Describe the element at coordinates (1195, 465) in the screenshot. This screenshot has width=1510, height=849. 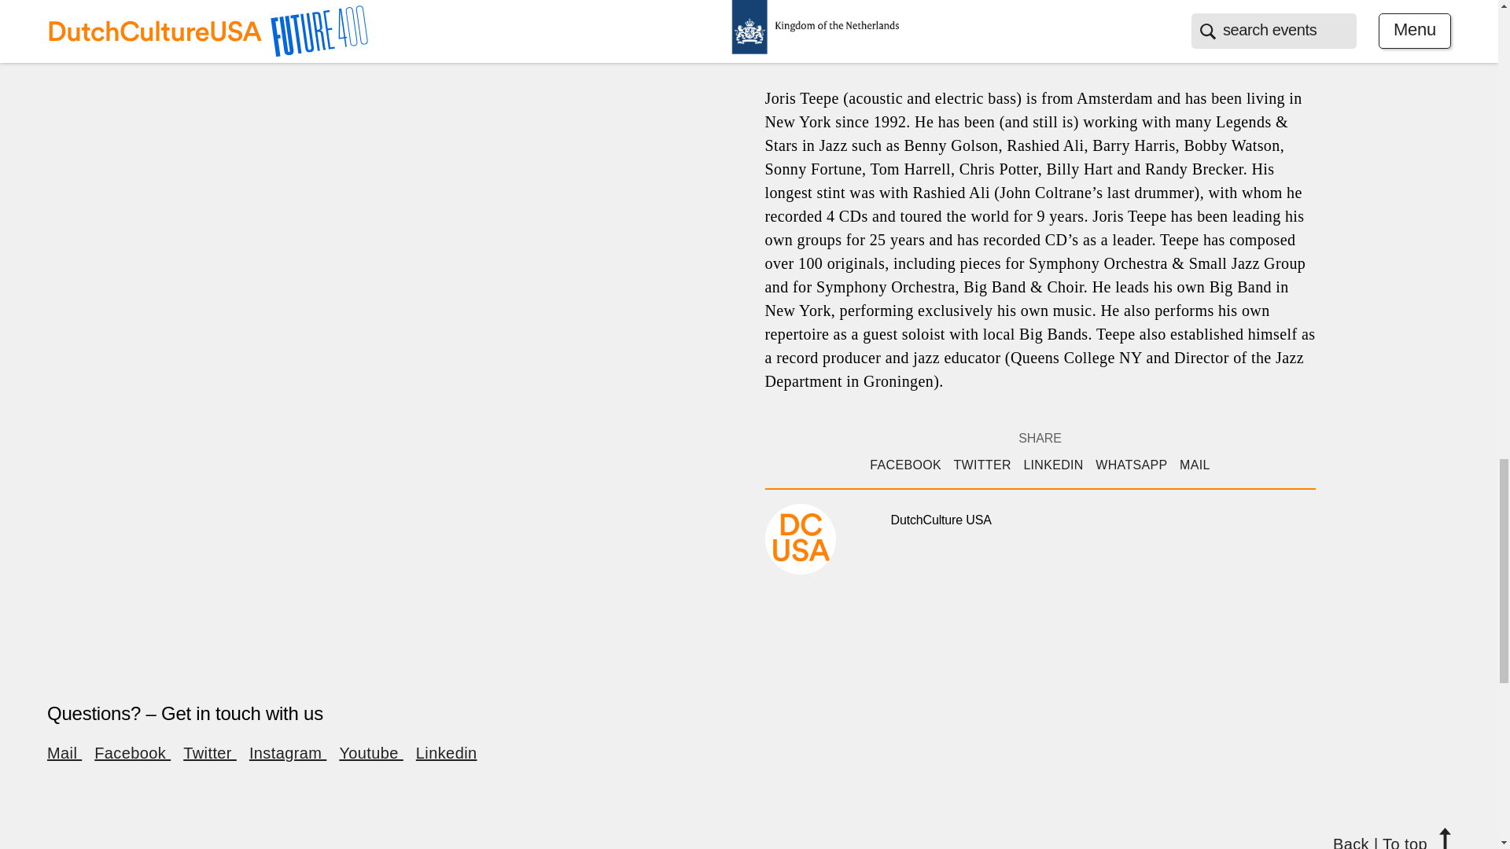
I see `MAIL` at that location.